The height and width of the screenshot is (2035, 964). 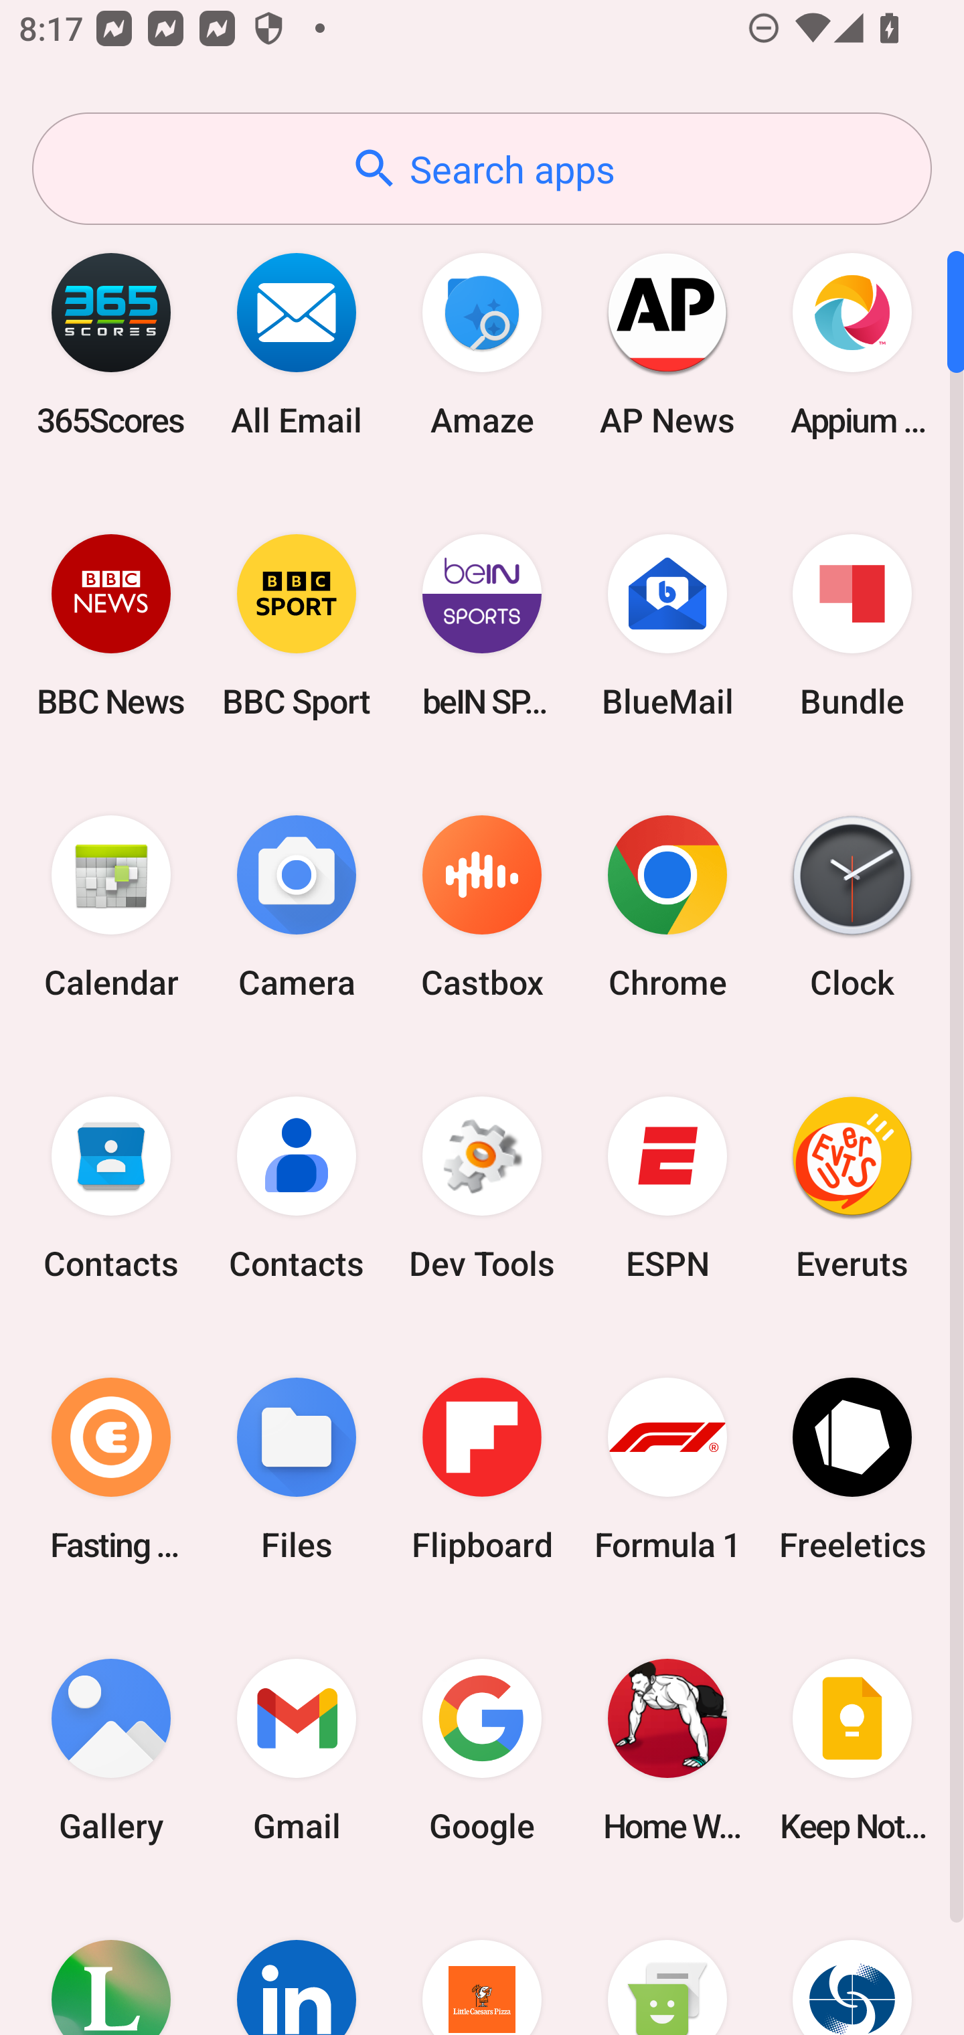 I want to click on Castbox, so click(x=482, y=908).